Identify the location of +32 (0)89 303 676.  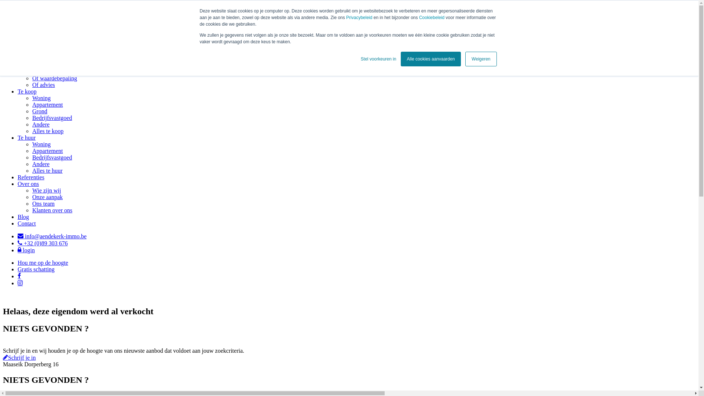
(43, 243).